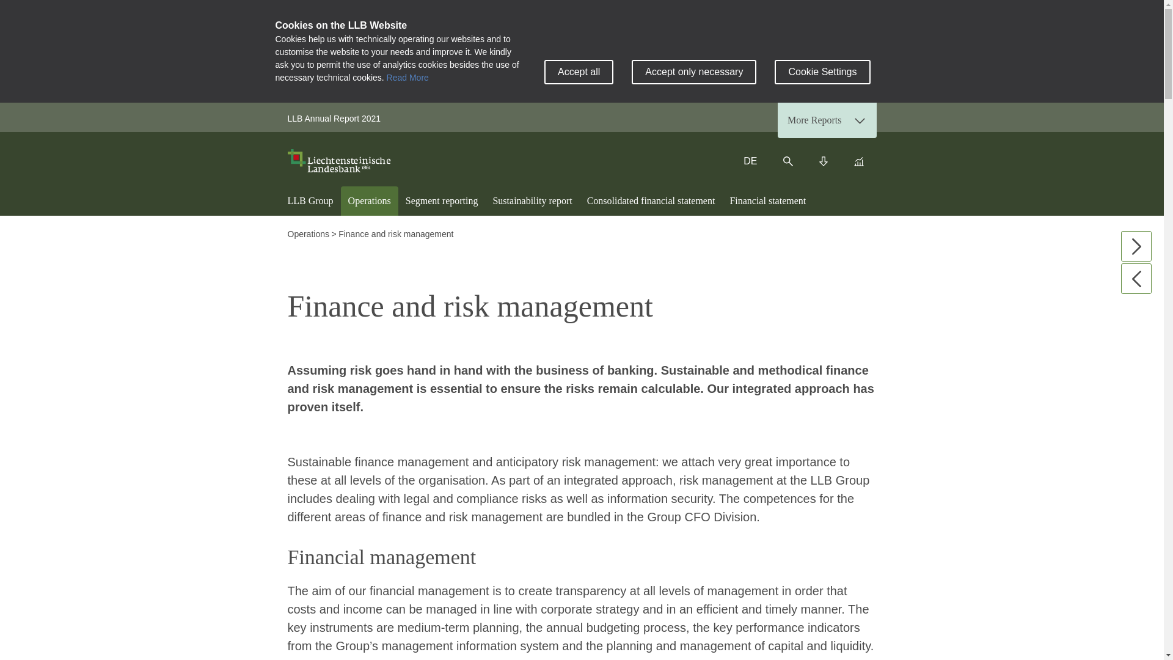  Describe the element at coordinates (310, 200) in the screenshot. I see `LLB Group` at that location.